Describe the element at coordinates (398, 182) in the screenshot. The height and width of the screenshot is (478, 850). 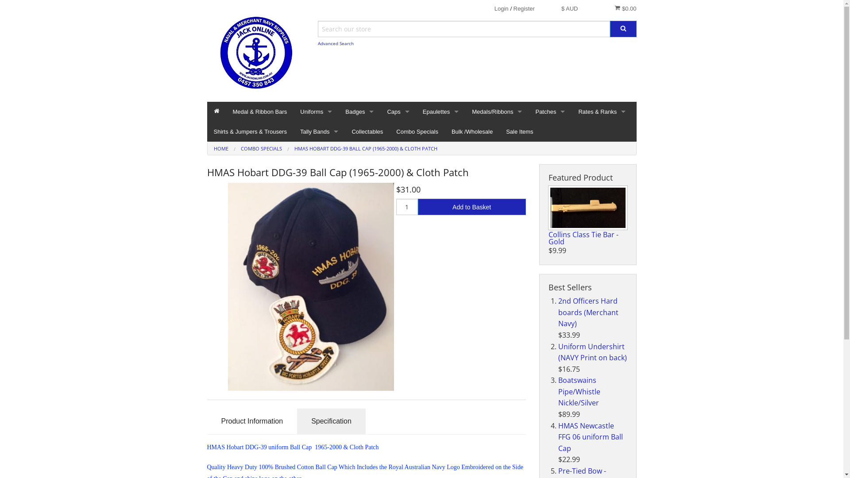
I see `Non Current Caps` at that location.